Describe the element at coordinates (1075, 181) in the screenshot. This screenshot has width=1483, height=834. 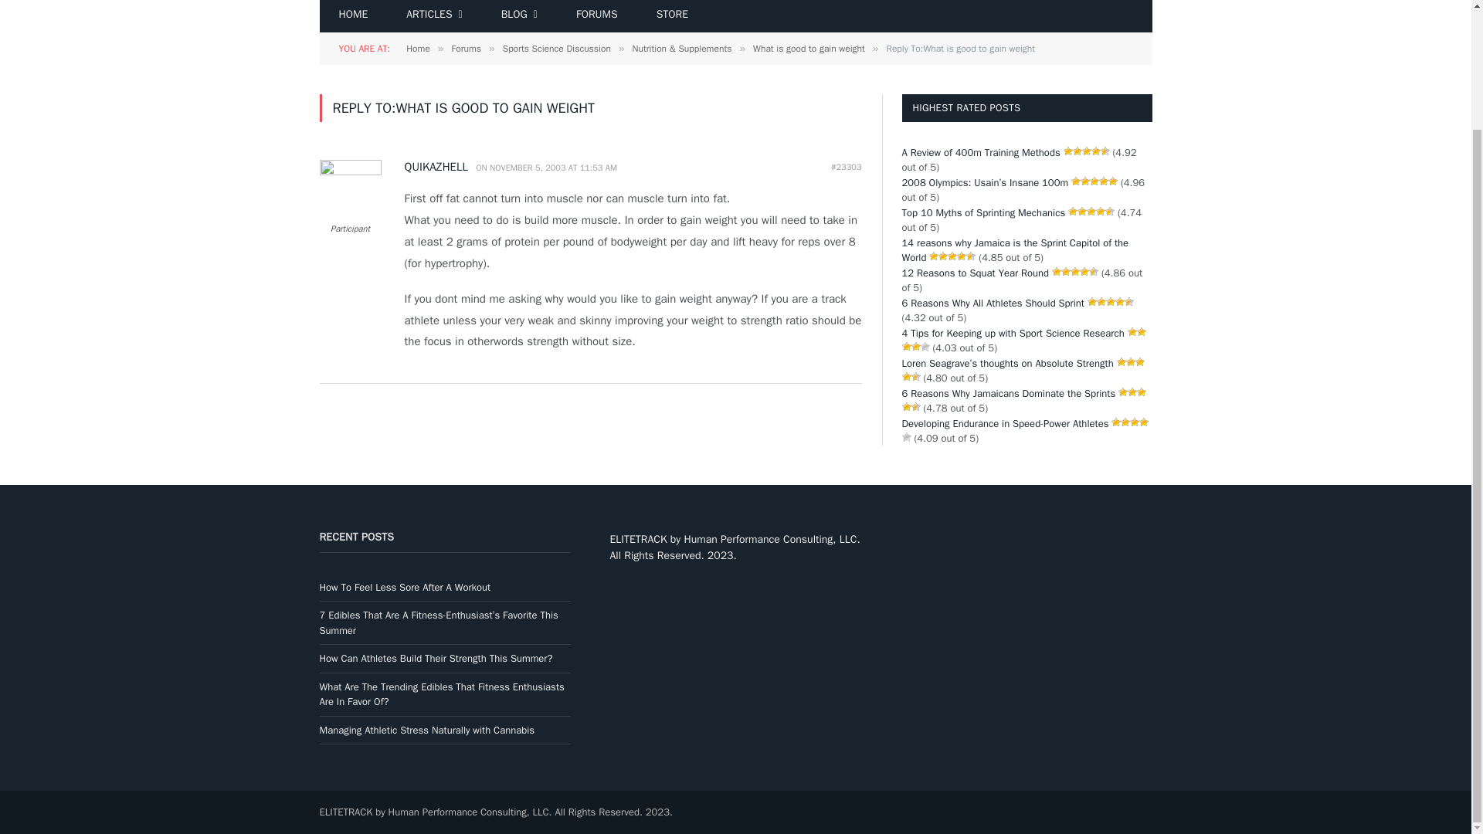
I see `67 votes, average: 4.96 out of 5` at that location.